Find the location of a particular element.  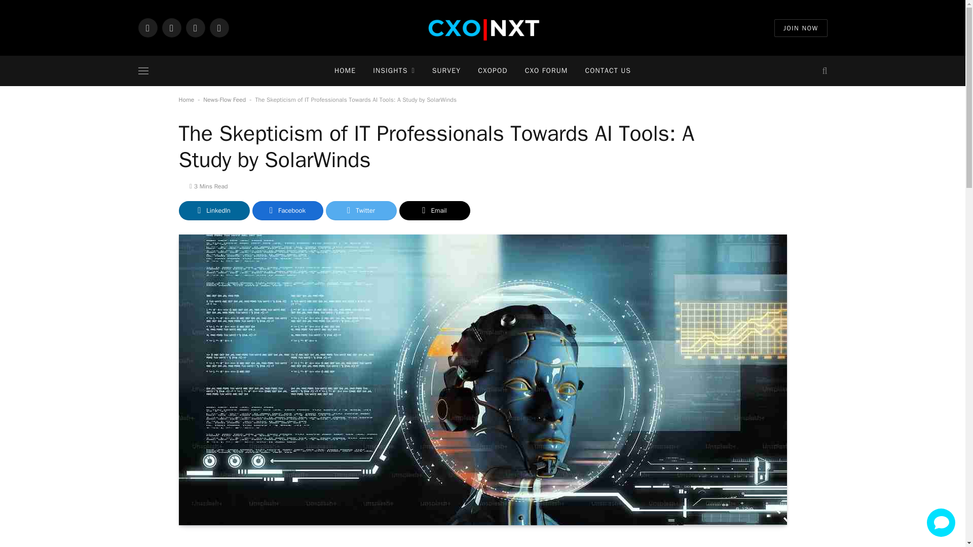

HOME is located at coordinates (345, 71).